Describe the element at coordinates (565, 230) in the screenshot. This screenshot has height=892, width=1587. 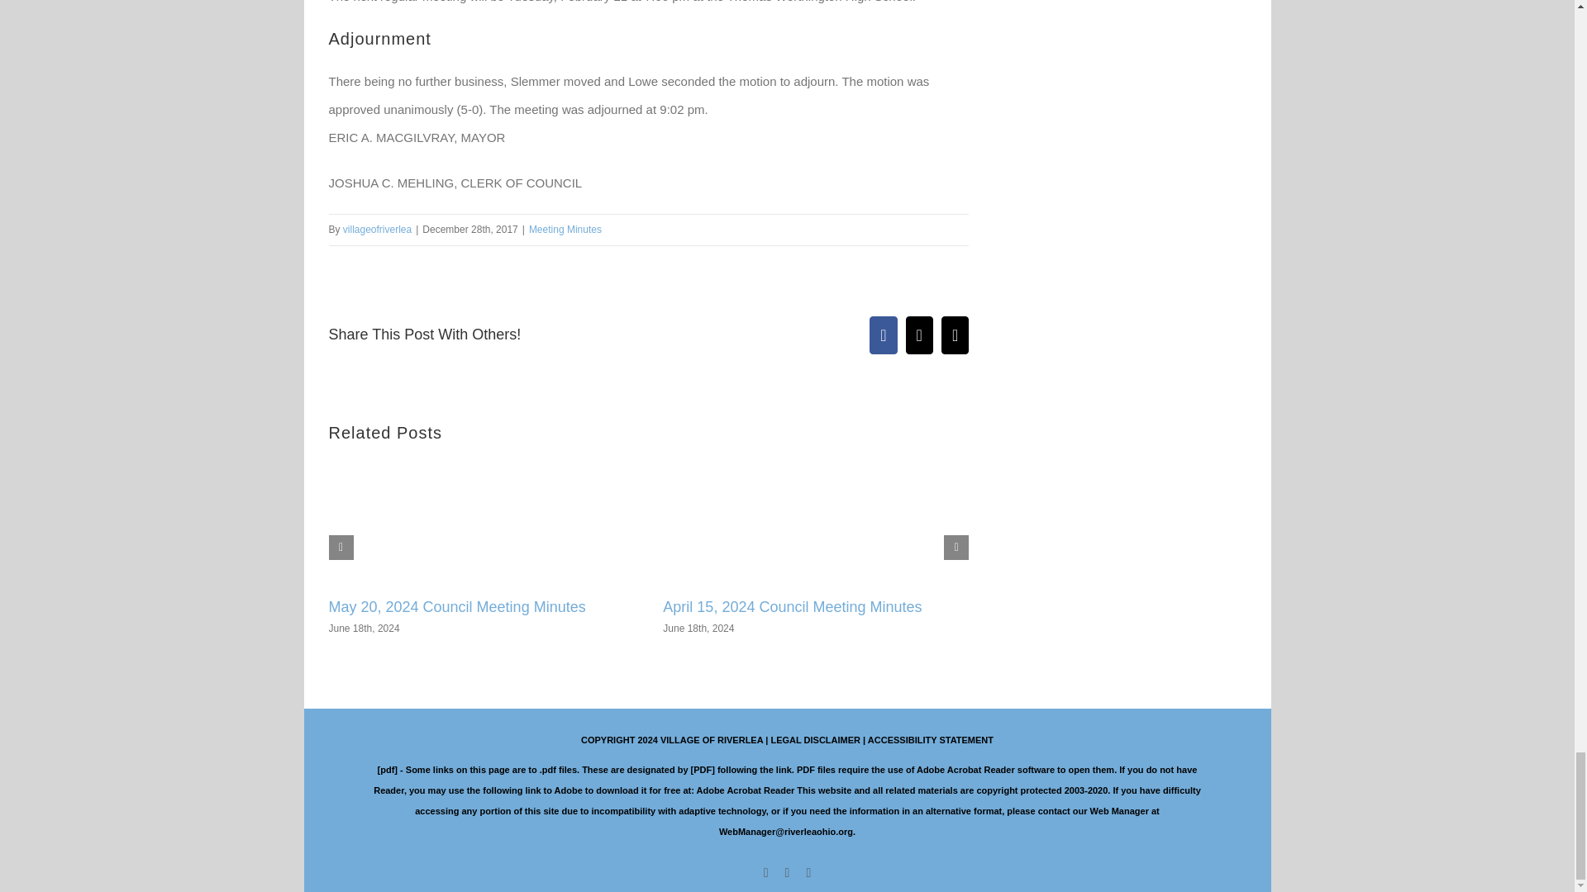
I see `Meeting Minutes` at that location.